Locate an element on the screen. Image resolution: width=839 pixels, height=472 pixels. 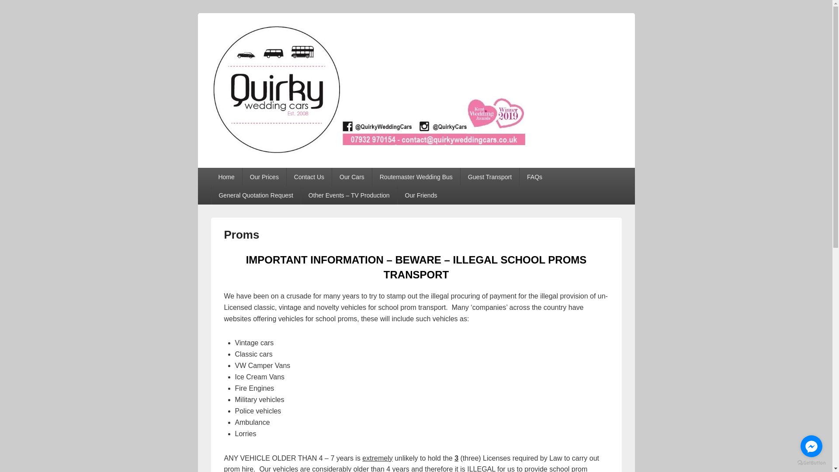
Our Prices is located at coordinates (264, 177).